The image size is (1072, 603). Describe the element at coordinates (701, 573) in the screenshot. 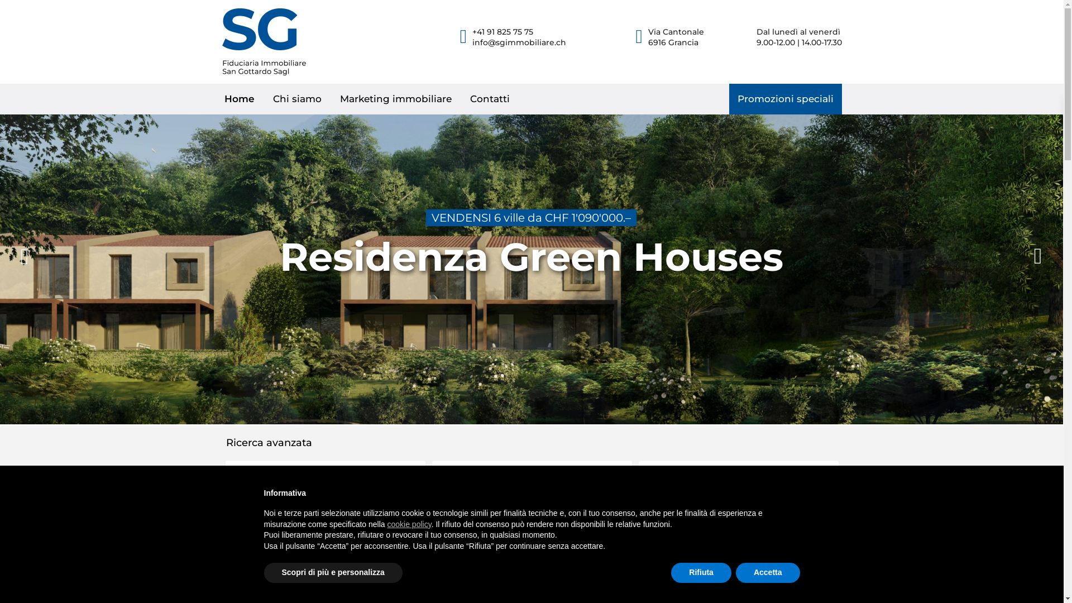

I see `Rifiuta` at that location.